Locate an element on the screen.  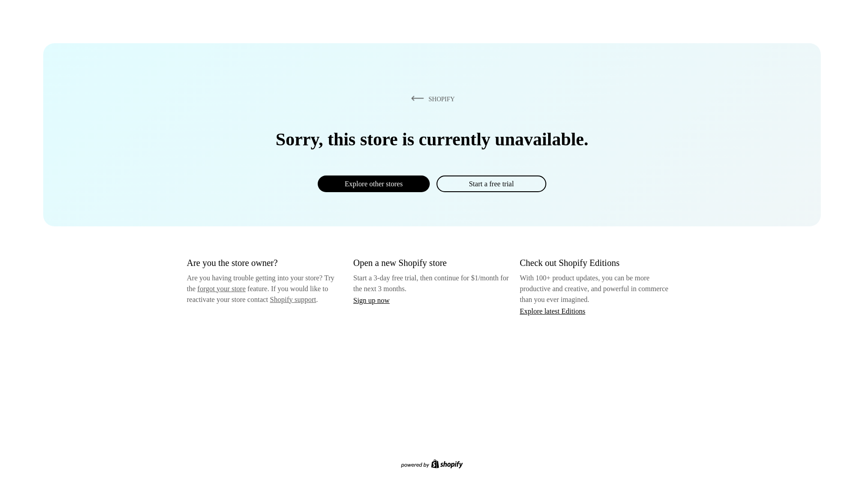
Explore latest Editions is located at coordinates (553, 310).